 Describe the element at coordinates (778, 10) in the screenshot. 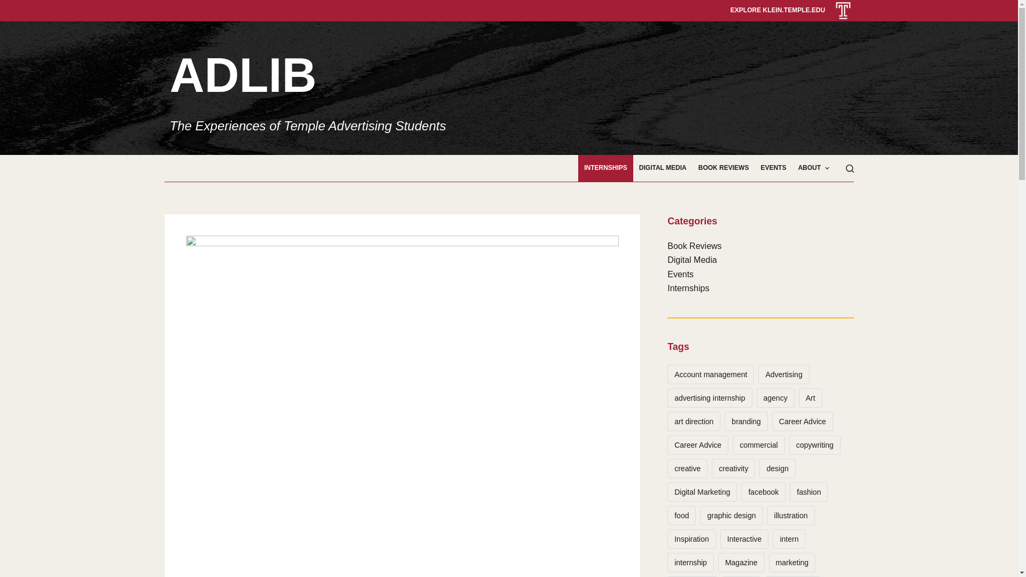

I see `EXPLORE KLEIN.TEMPLE.EDU` at that location.